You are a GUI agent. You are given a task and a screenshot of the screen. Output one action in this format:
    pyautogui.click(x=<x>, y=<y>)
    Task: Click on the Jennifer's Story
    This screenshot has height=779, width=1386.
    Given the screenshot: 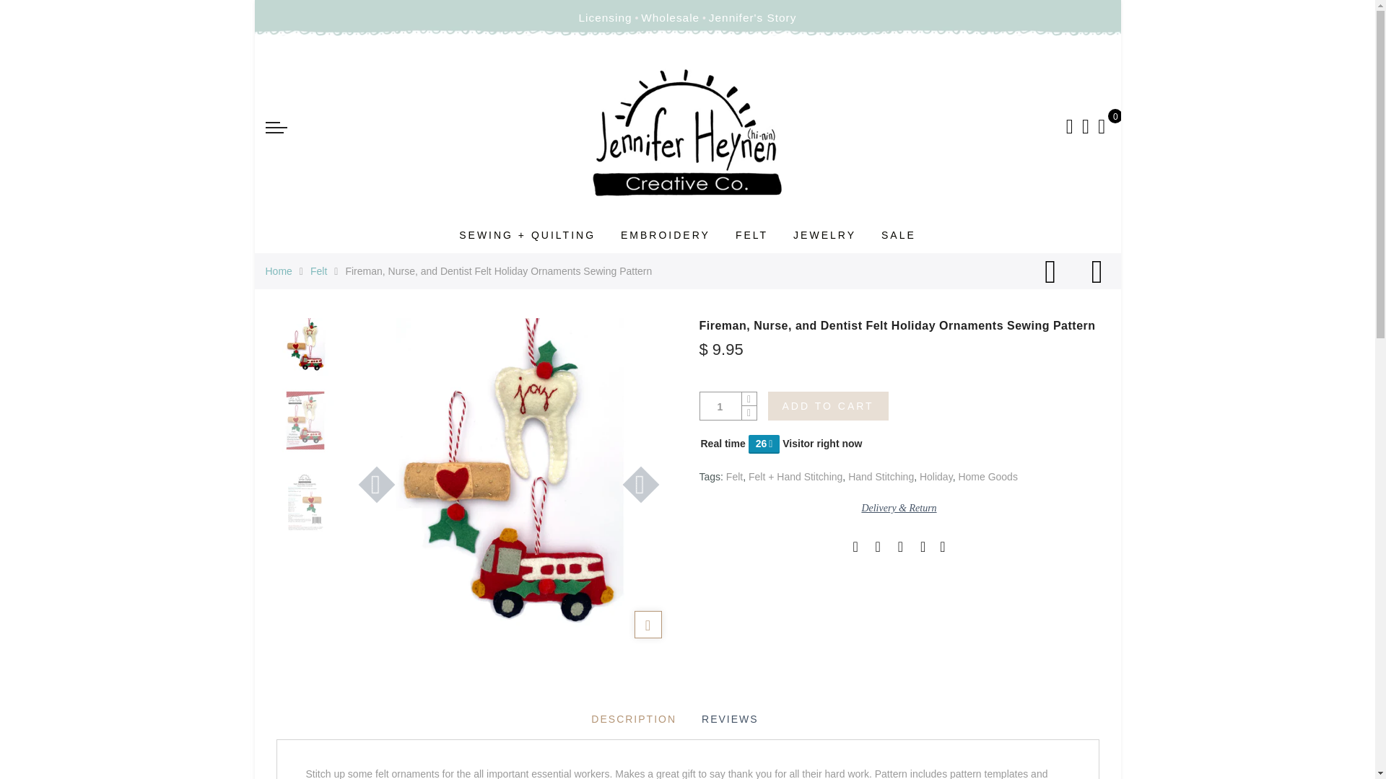 What is the action you would take?
    pyautogui.click(x=752, y=18)
    